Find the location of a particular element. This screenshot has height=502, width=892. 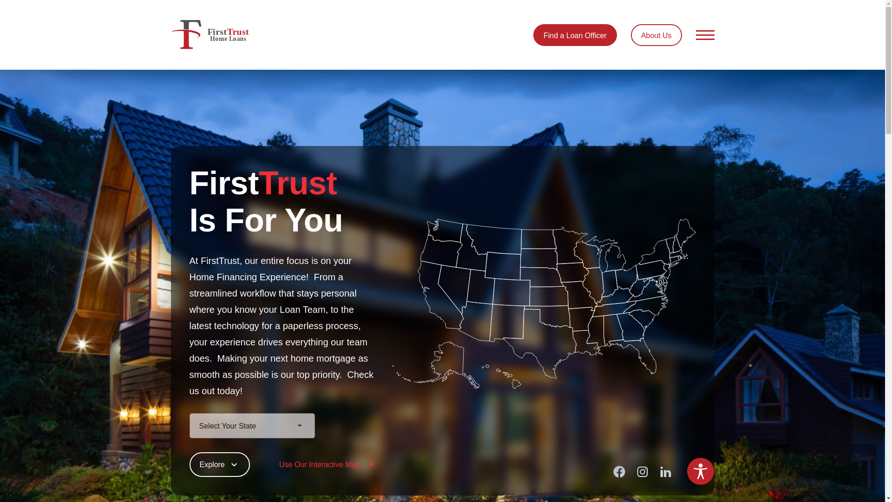

facebook is located at coordinates (619, 471).